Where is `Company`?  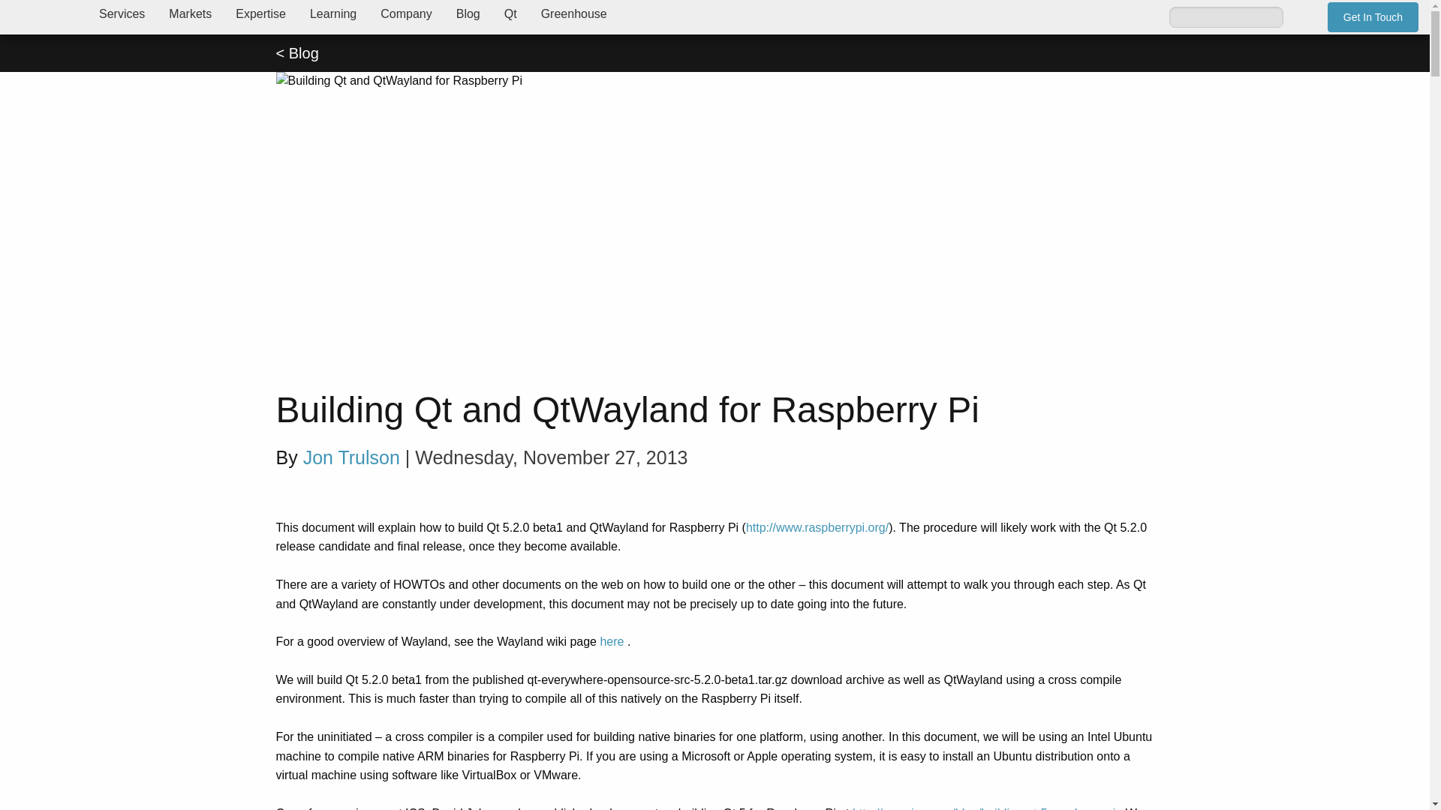 Company is located at coordinates (406, 13).